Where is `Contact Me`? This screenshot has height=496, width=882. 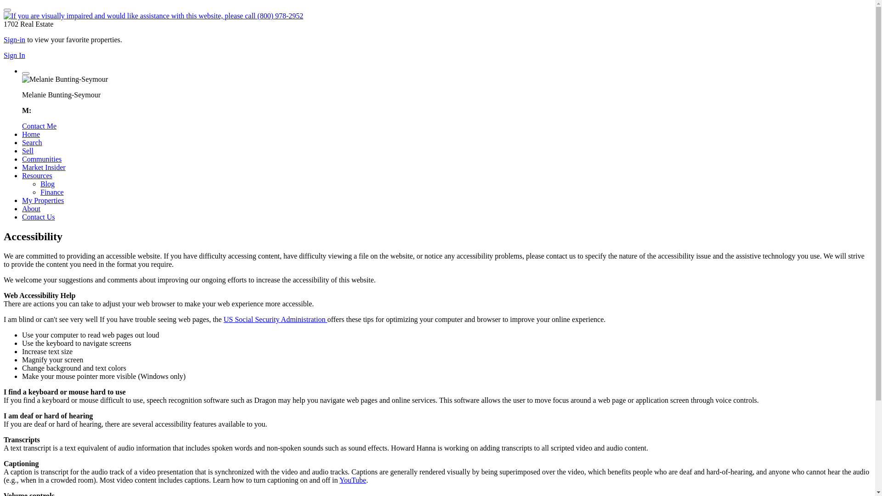
Contact Me is located at coordinates (39, 126).